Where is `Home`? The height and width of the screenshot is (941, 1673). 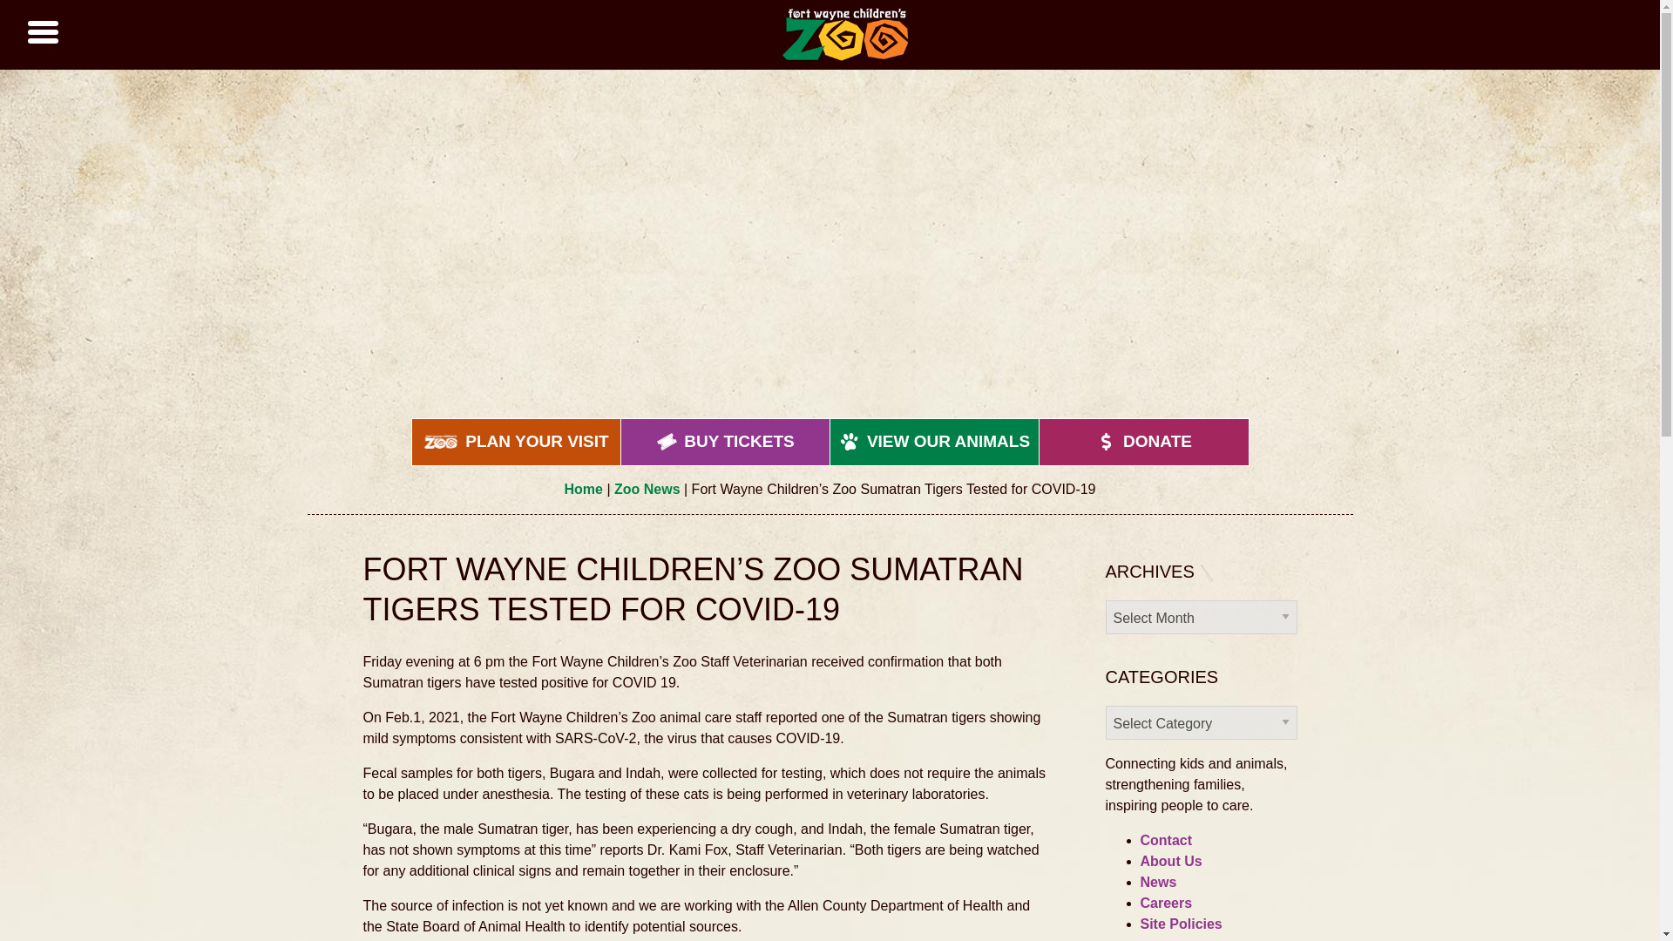 Home is located at coordinates (584, 488).